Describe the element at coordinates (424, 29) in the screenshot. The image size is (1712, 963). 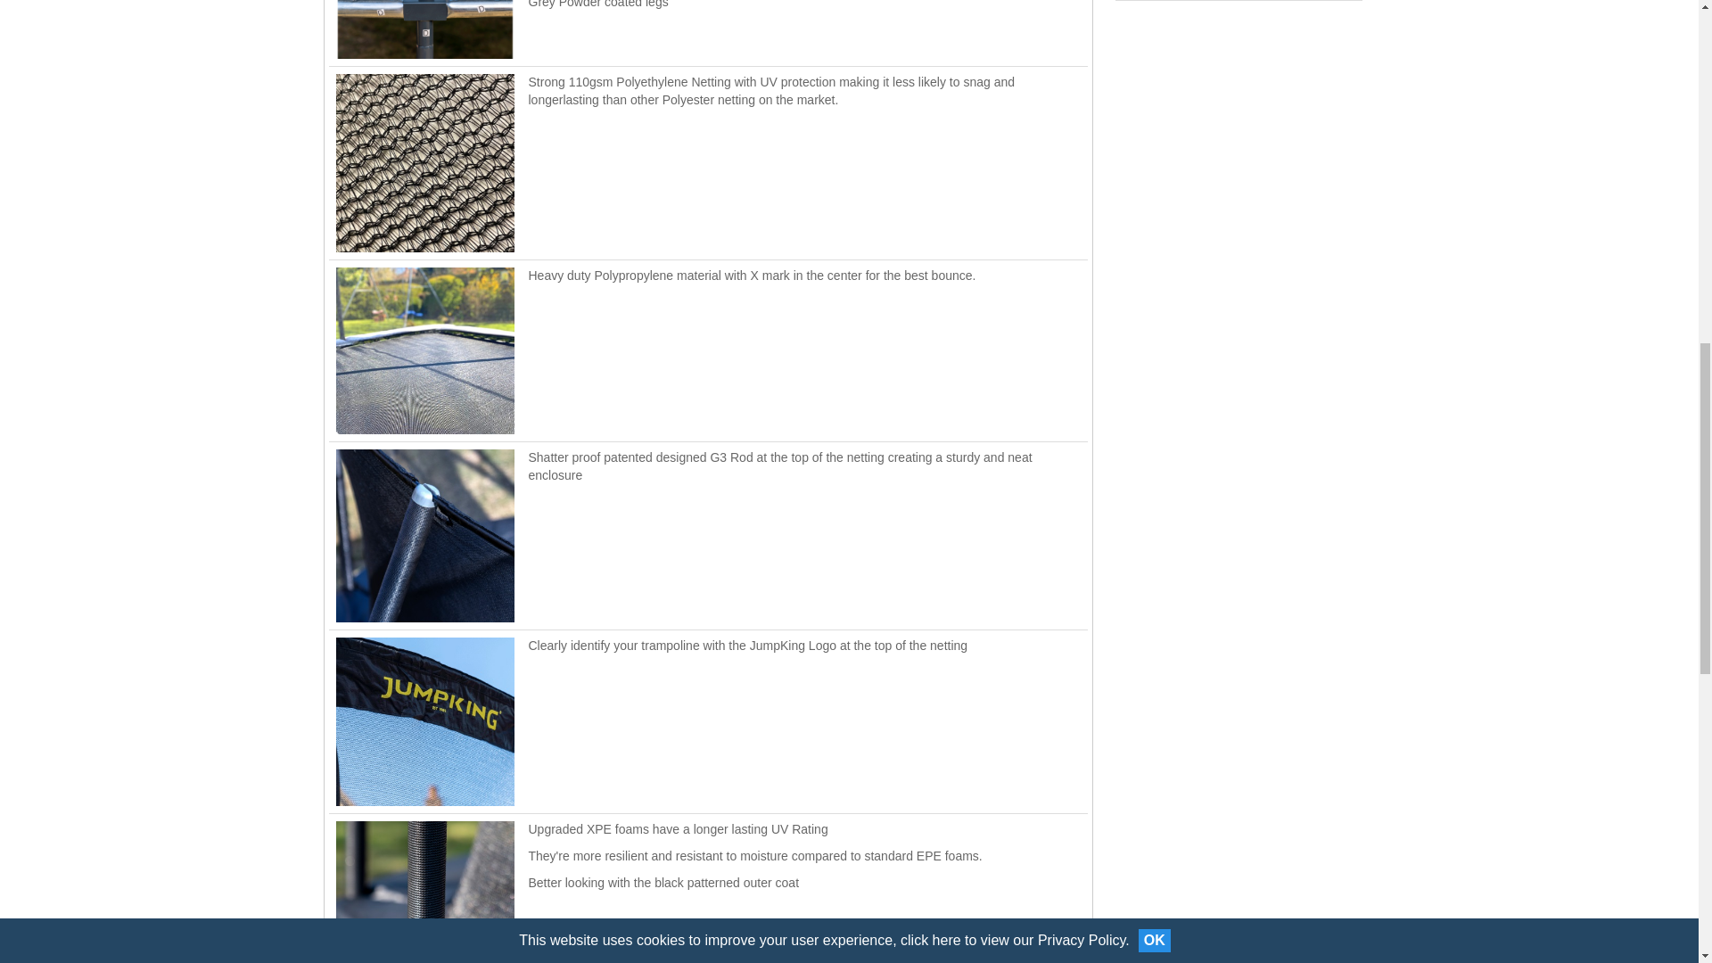
I see `Jump King Trampoline Frame weld close up` at that location.